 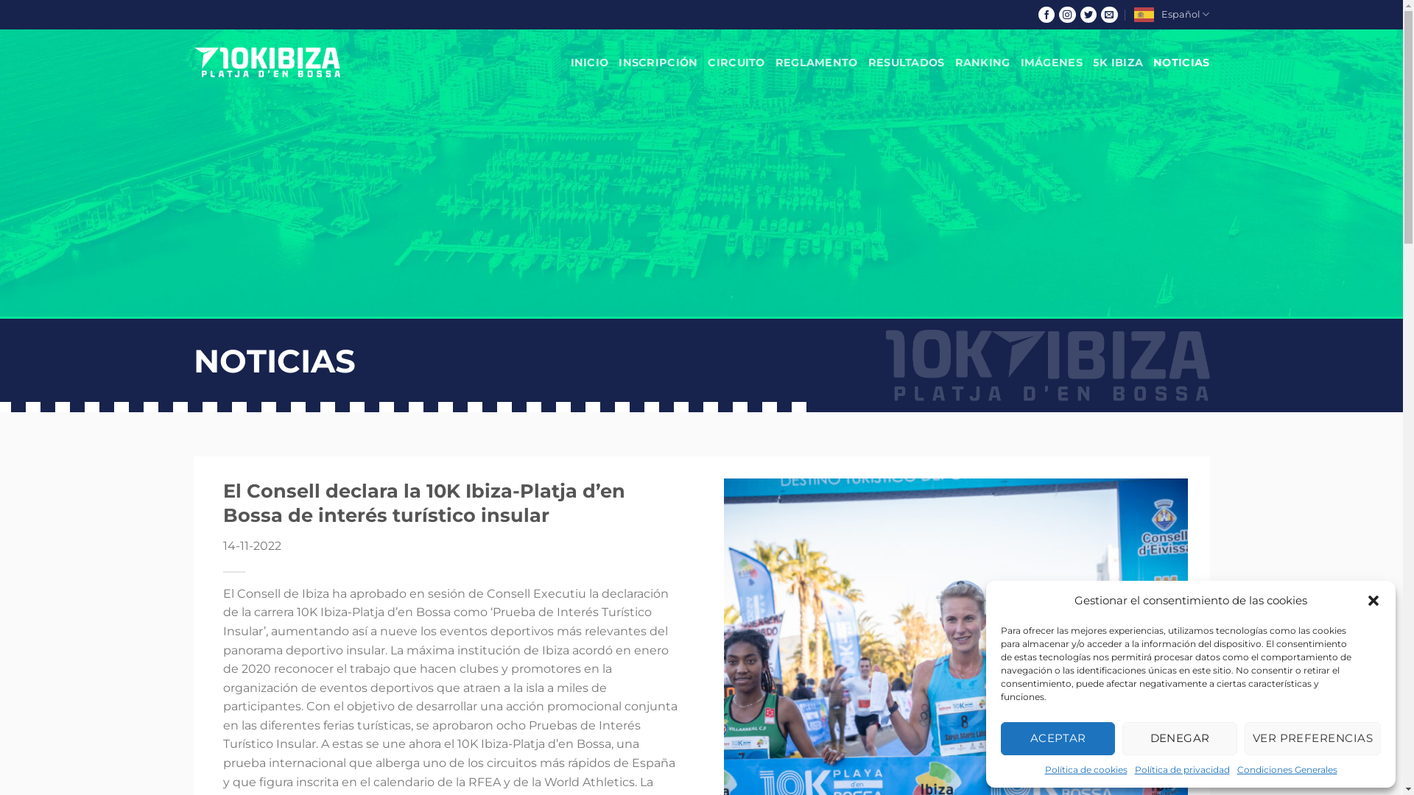 What do you see at coordinates (1058, 739) in the screenshot?
I see `ACEPTAR` at bounding box center [1058, 739].